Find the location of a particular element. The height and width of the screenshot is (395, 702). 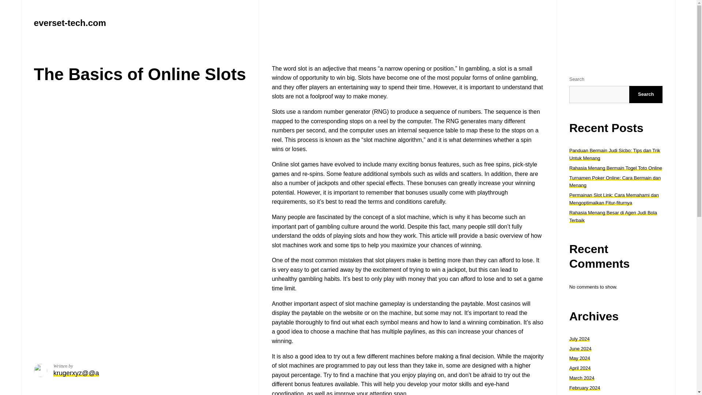

February 2024 is located at coordinates (585, 388).